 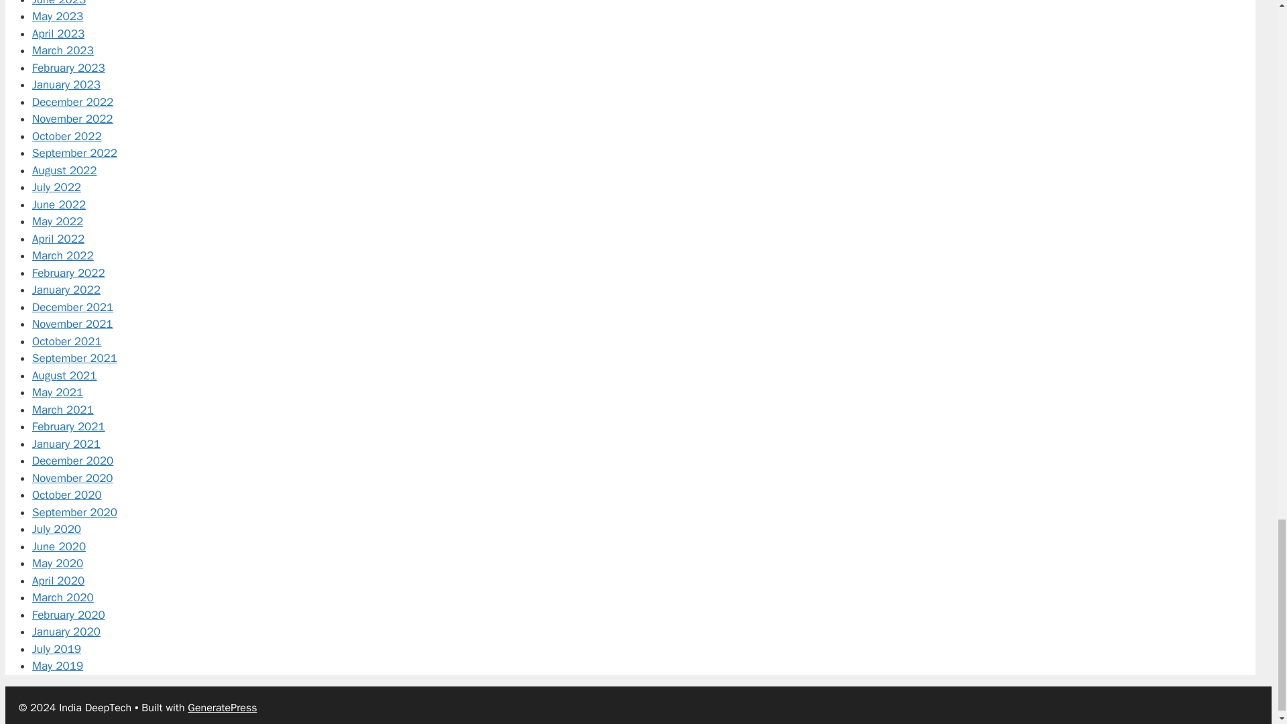 I want to click on February 2023, so click(x=68, y=68).